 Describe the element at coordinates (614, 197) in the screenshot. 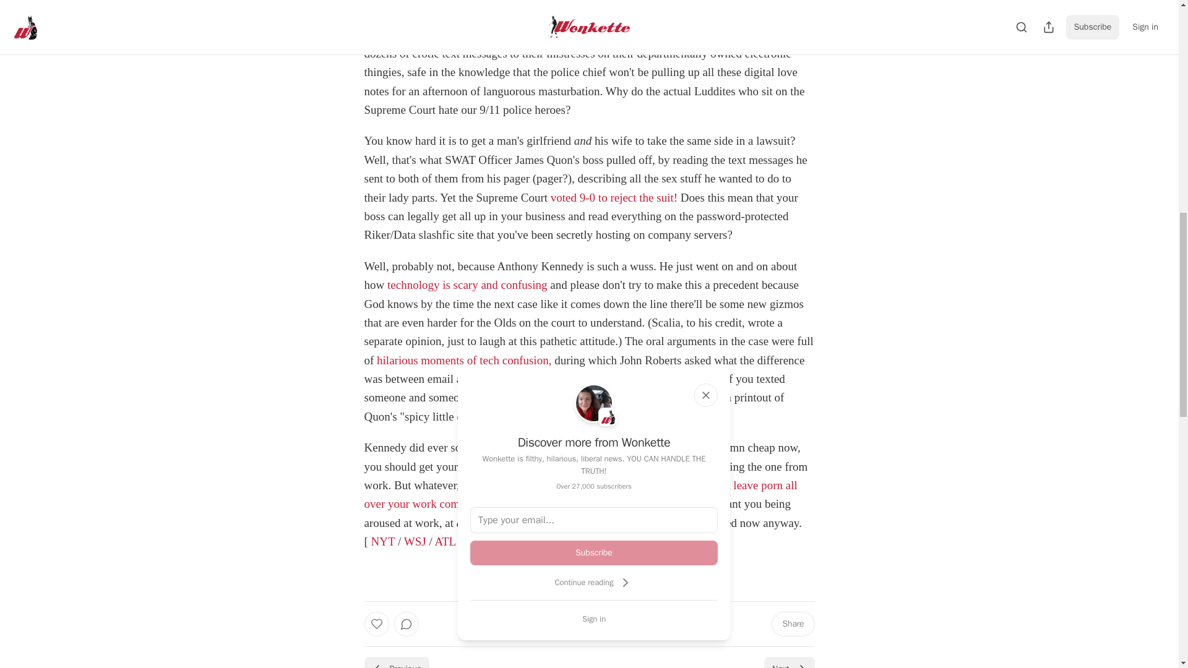

I see `voted 9-0 to reject the suit!` at that location.